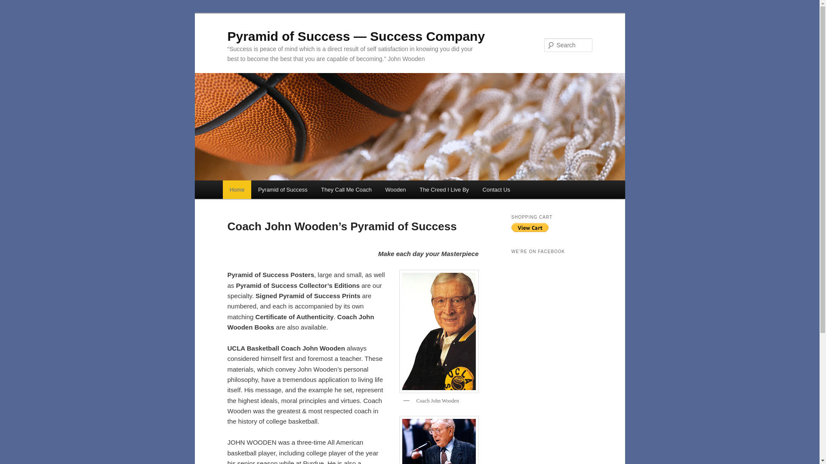  I want to click on The Creed I Live By, so click(444, 190).